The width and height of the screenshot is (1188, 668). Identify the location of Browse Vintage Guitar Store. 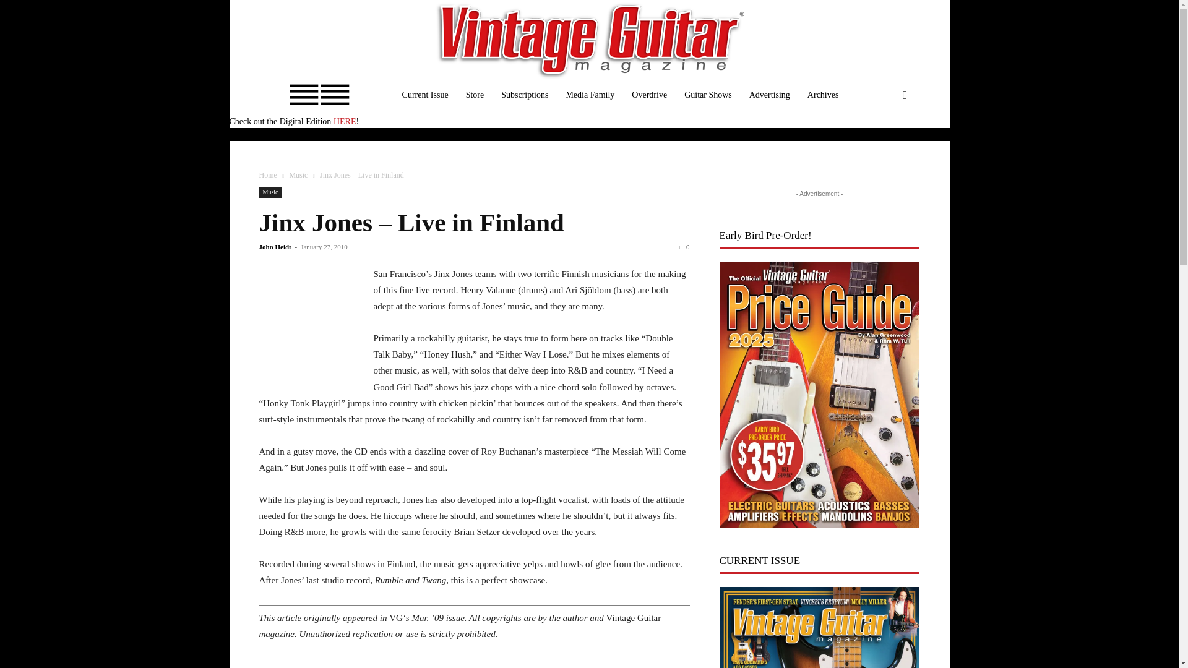
(475, 95).